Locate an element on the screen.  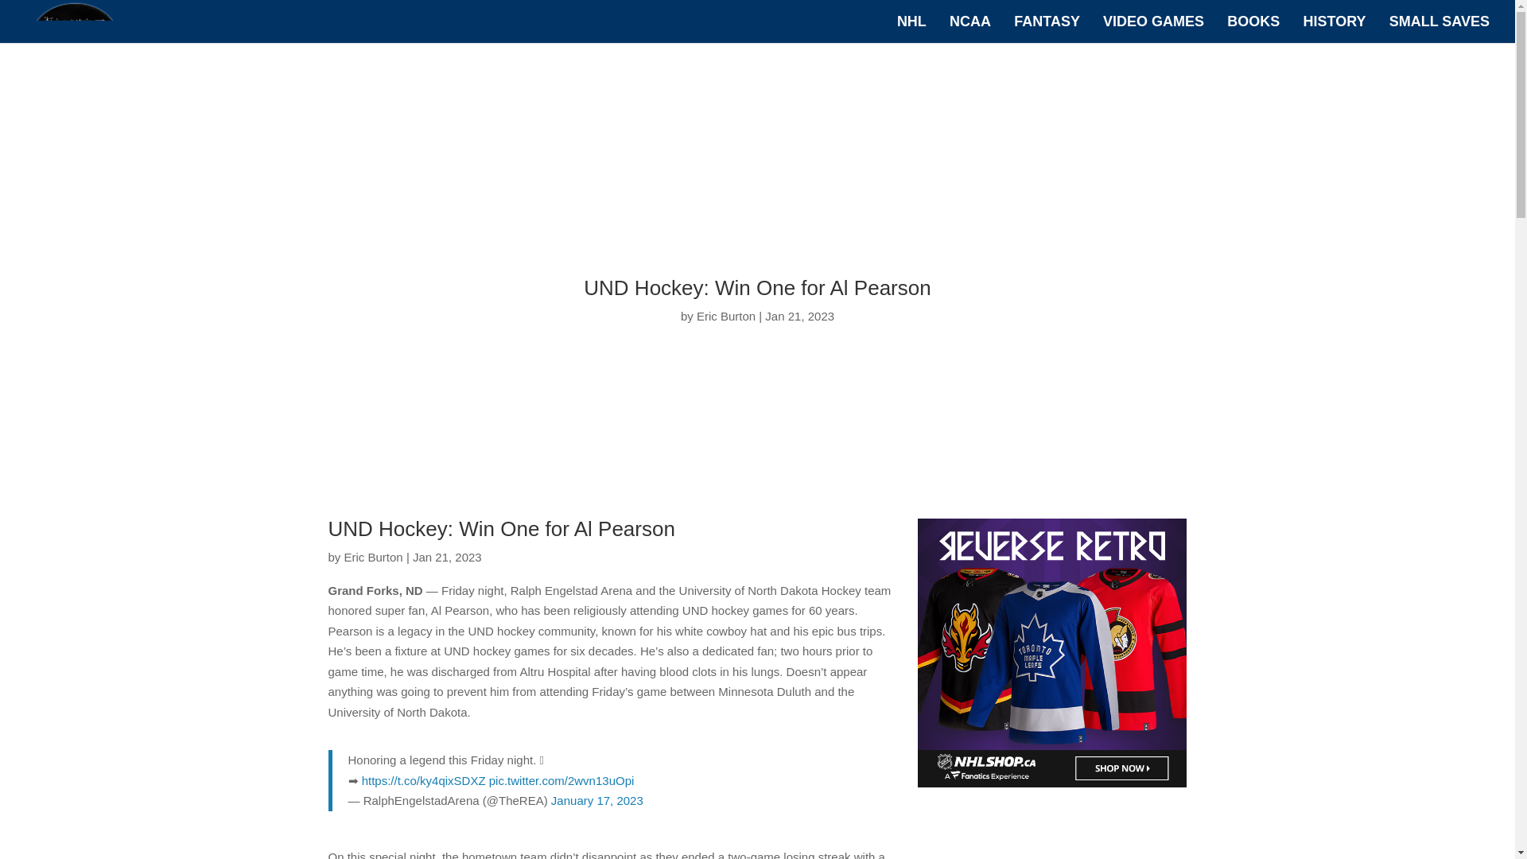
SMALL SAVES is located at coordinates (1440, 29).